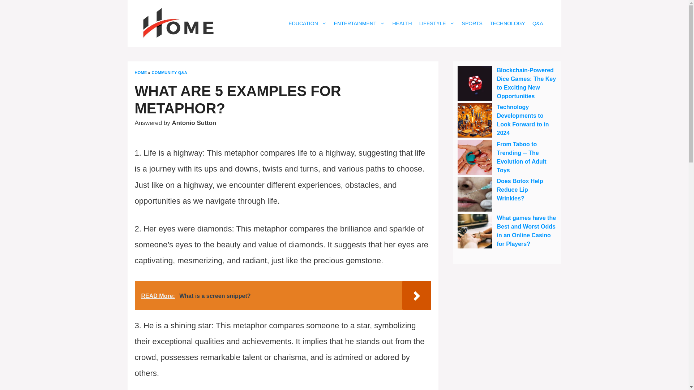 The image size is (694, 390). I want to click on ENTERTAINMENT, so click(359, 23).